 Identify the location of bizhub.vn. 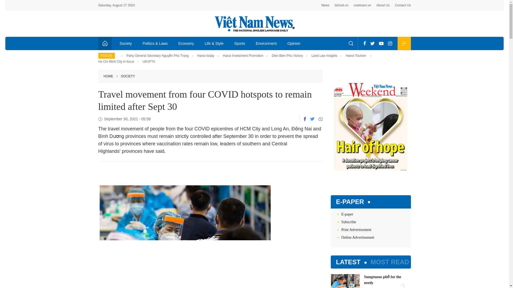
(341, 5).